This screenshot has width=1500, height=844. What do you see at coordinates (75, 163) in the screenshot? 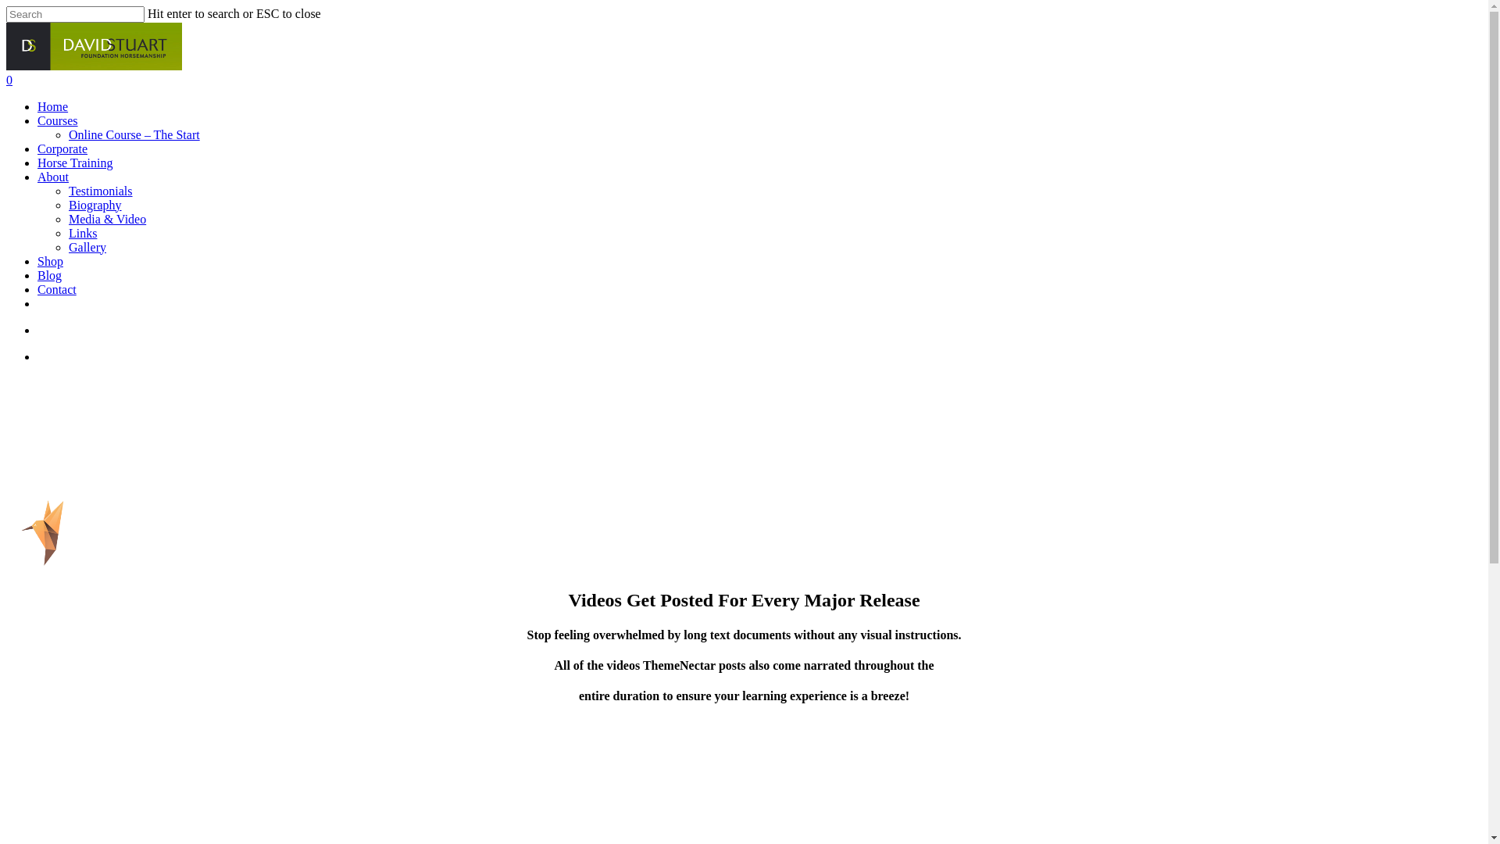
I see `Horse Training` at bounding box center [75, 163].